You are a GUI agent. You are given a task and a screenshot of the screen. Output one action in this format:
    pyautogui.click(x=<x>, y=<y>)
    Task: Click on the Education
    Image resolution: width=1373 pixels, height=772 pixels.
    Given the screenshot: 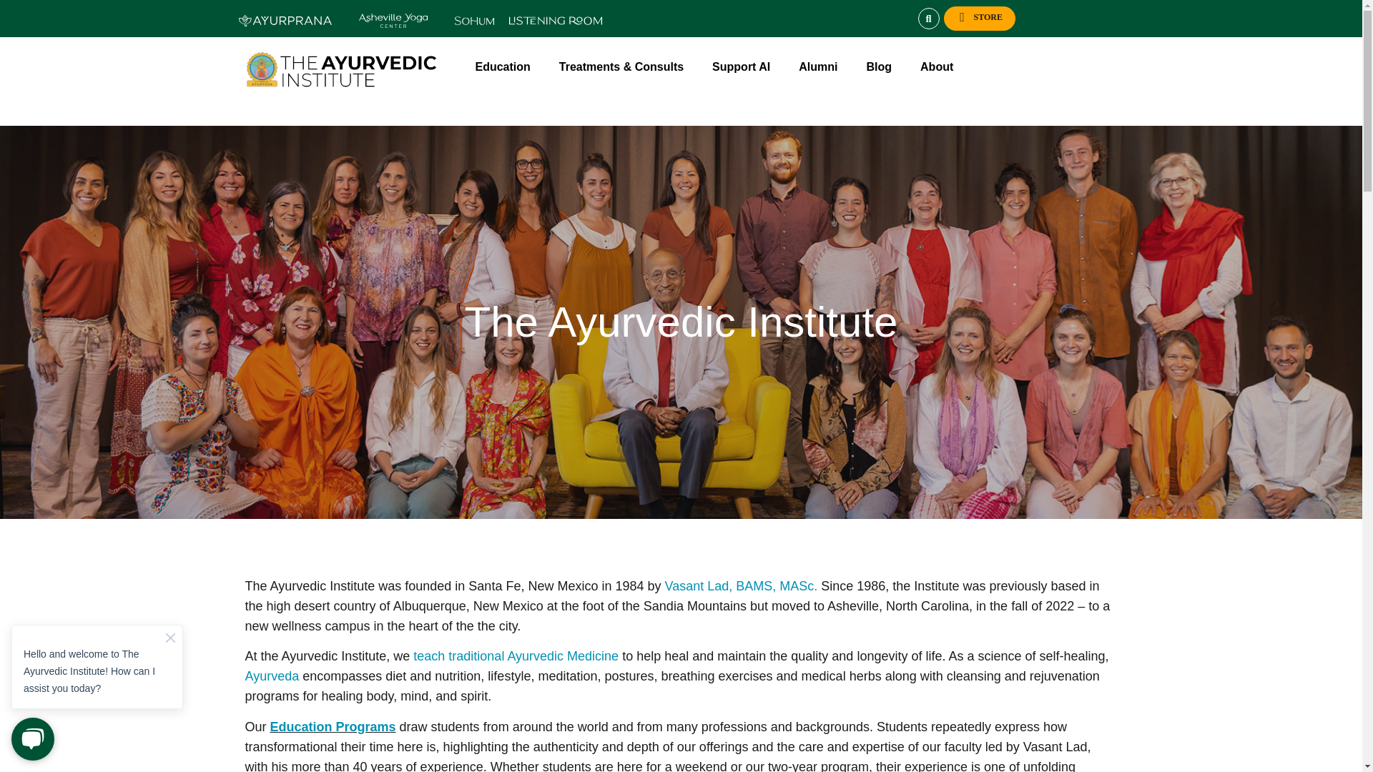 What is the action you would take?
    pyautogui.click(x=506, y=67)
    